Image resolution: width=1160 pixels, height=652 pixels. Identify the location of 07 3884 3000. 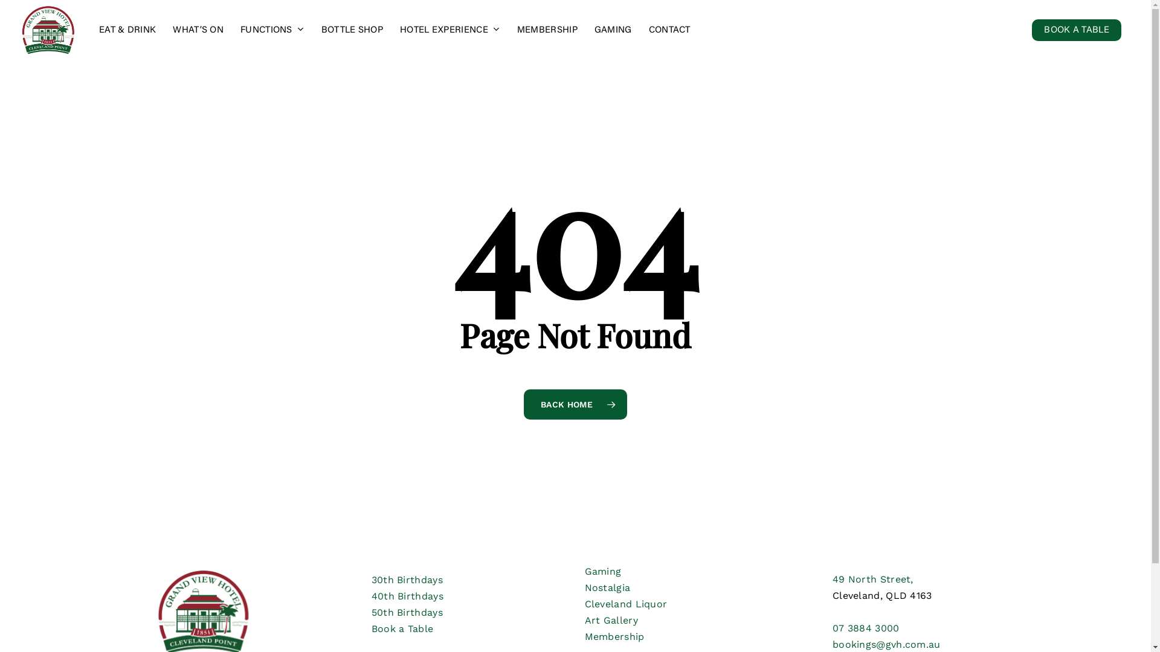
(866, 628).